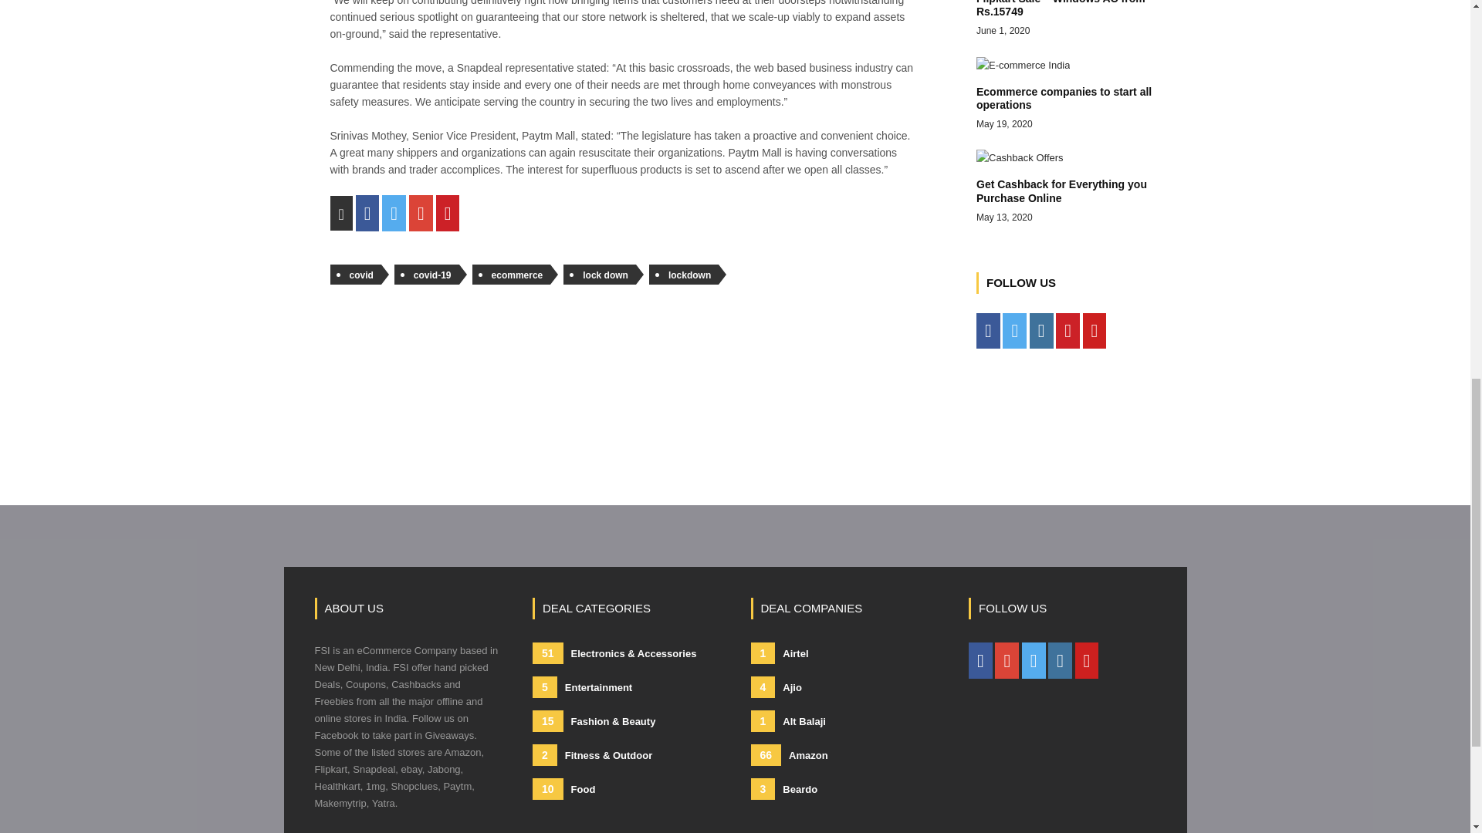 Image resolution: width=1482 pixels, height=833 pixels. I want to click on ecommerce, so click(512, 275).